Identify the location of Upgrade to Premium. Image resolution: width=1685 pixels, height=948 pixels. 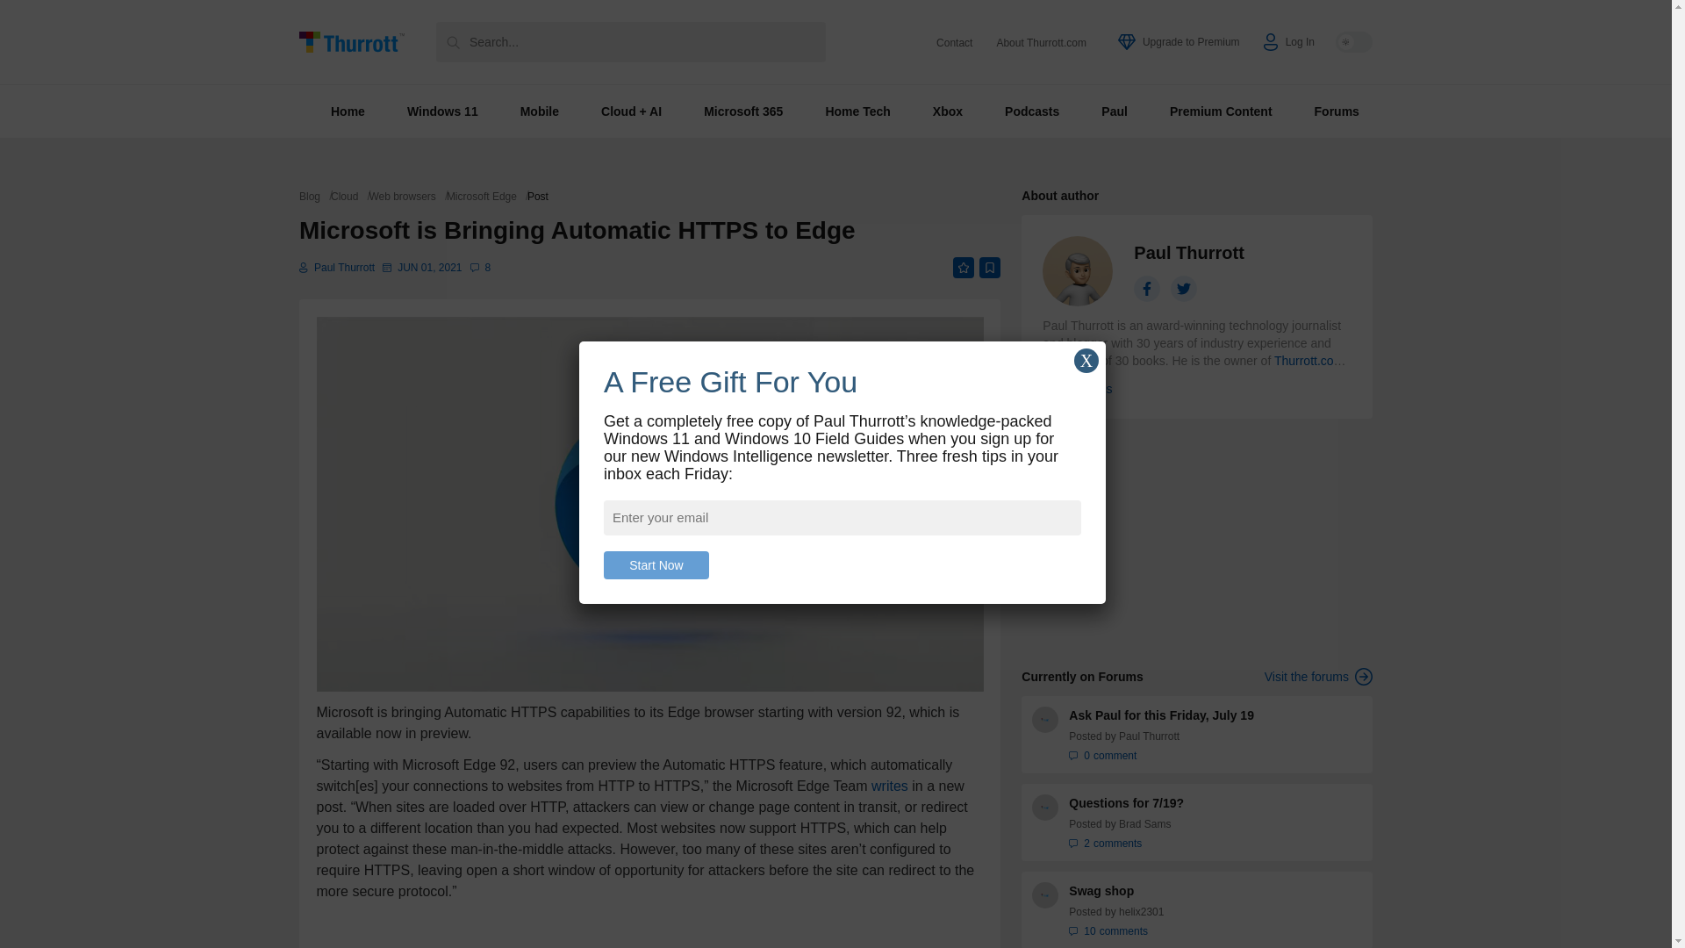
(1179, 42).